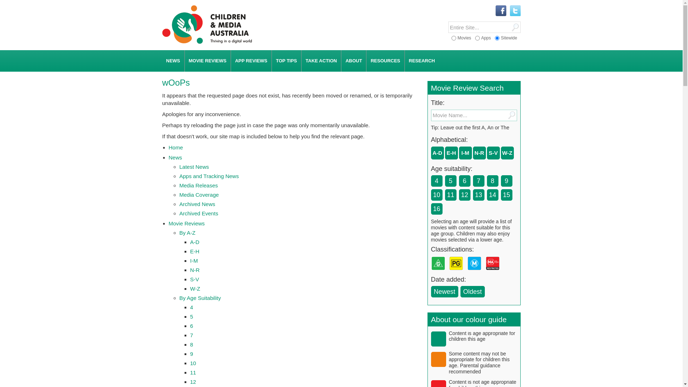 The image size is (688, 387). What do you see at coordinates (493, 153) in the screenshot?
I see `S-V` at bounding box center [493, 153].